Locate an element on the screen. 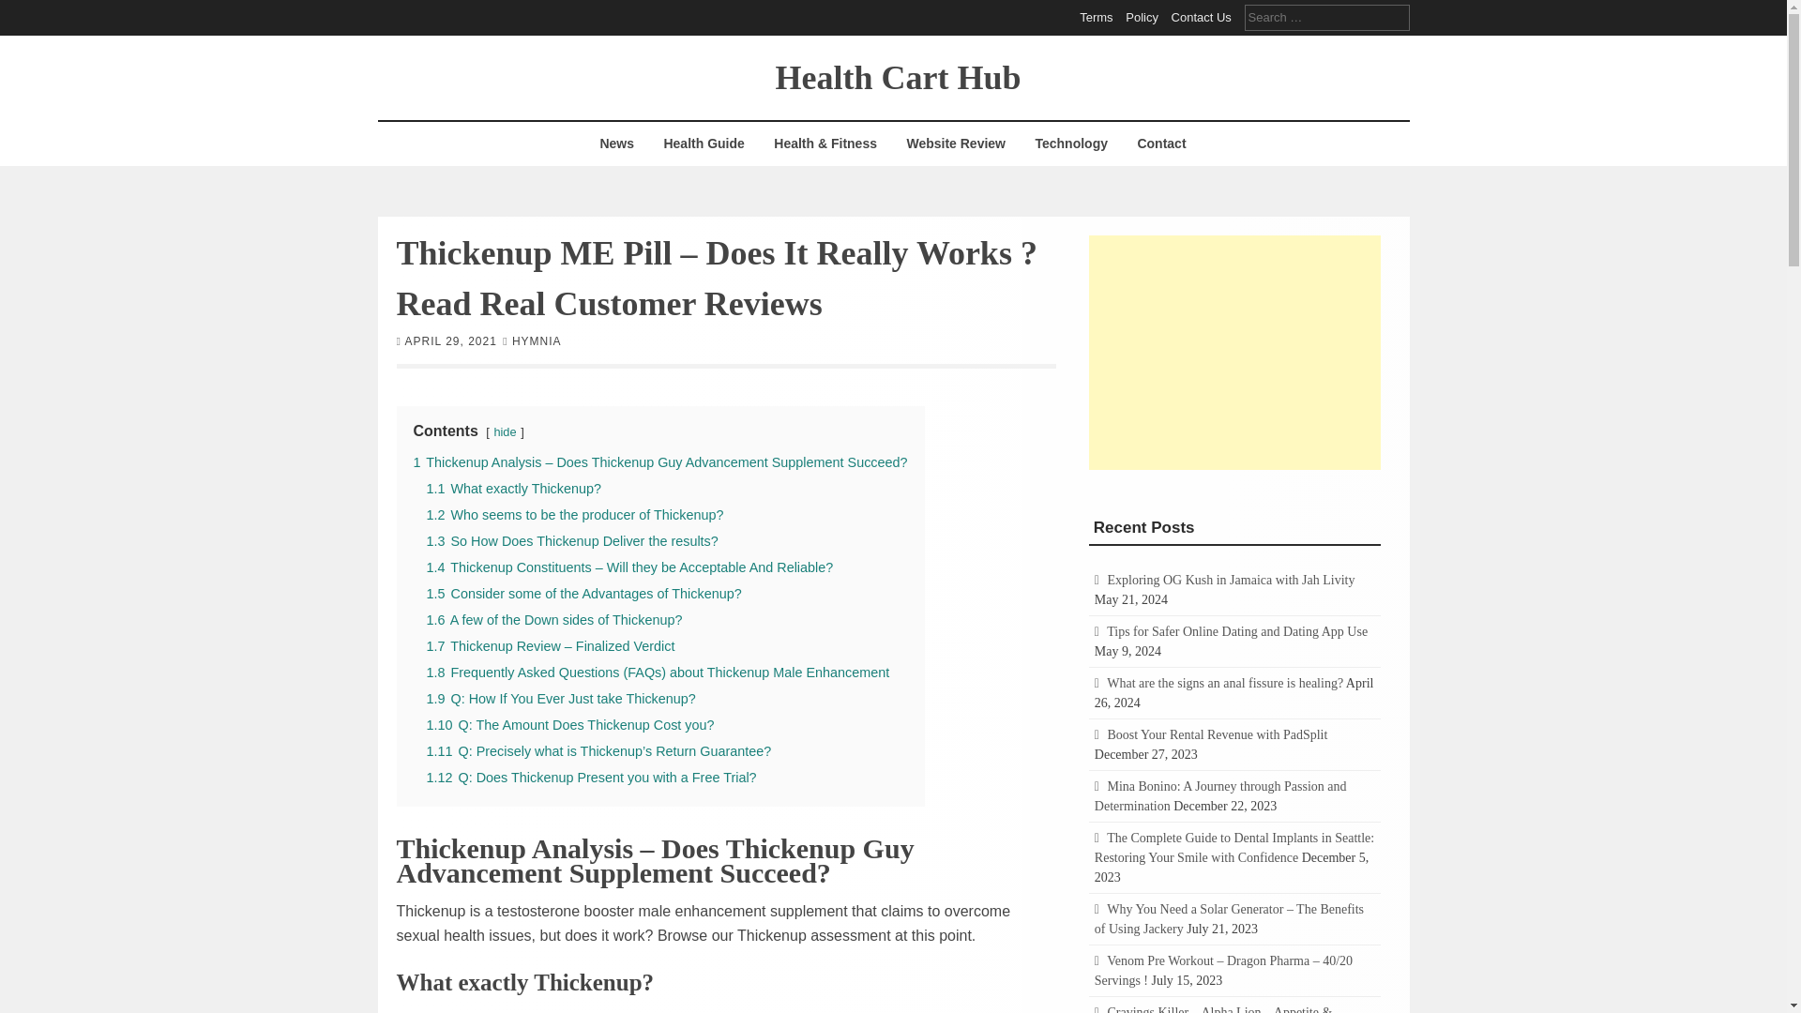 The image size is (1801, 1013). Contact Us is located at coordinates (1202, 17).